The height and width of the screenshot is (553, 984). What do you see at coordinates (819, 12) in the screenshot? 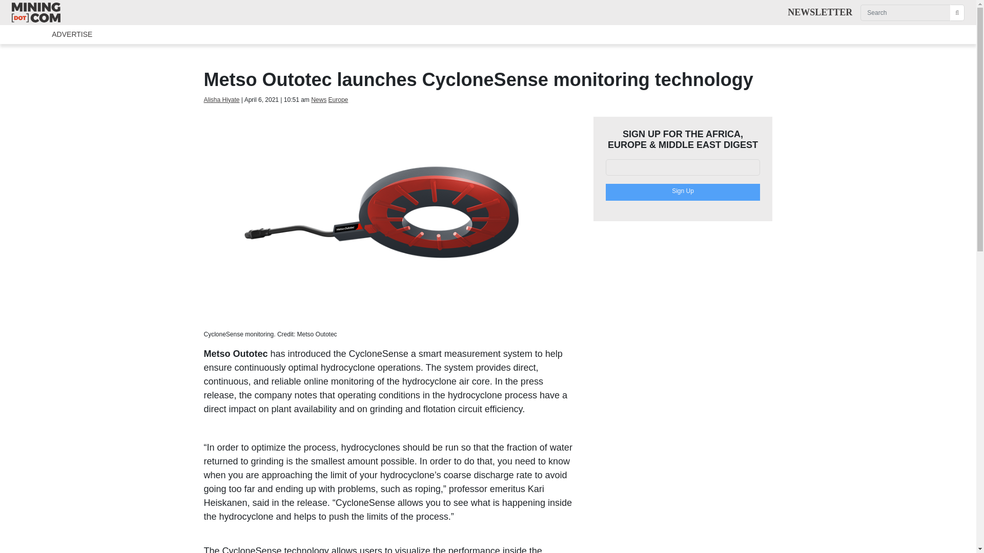
I see `NEWSLETTER` at bounding box center [819, 12].